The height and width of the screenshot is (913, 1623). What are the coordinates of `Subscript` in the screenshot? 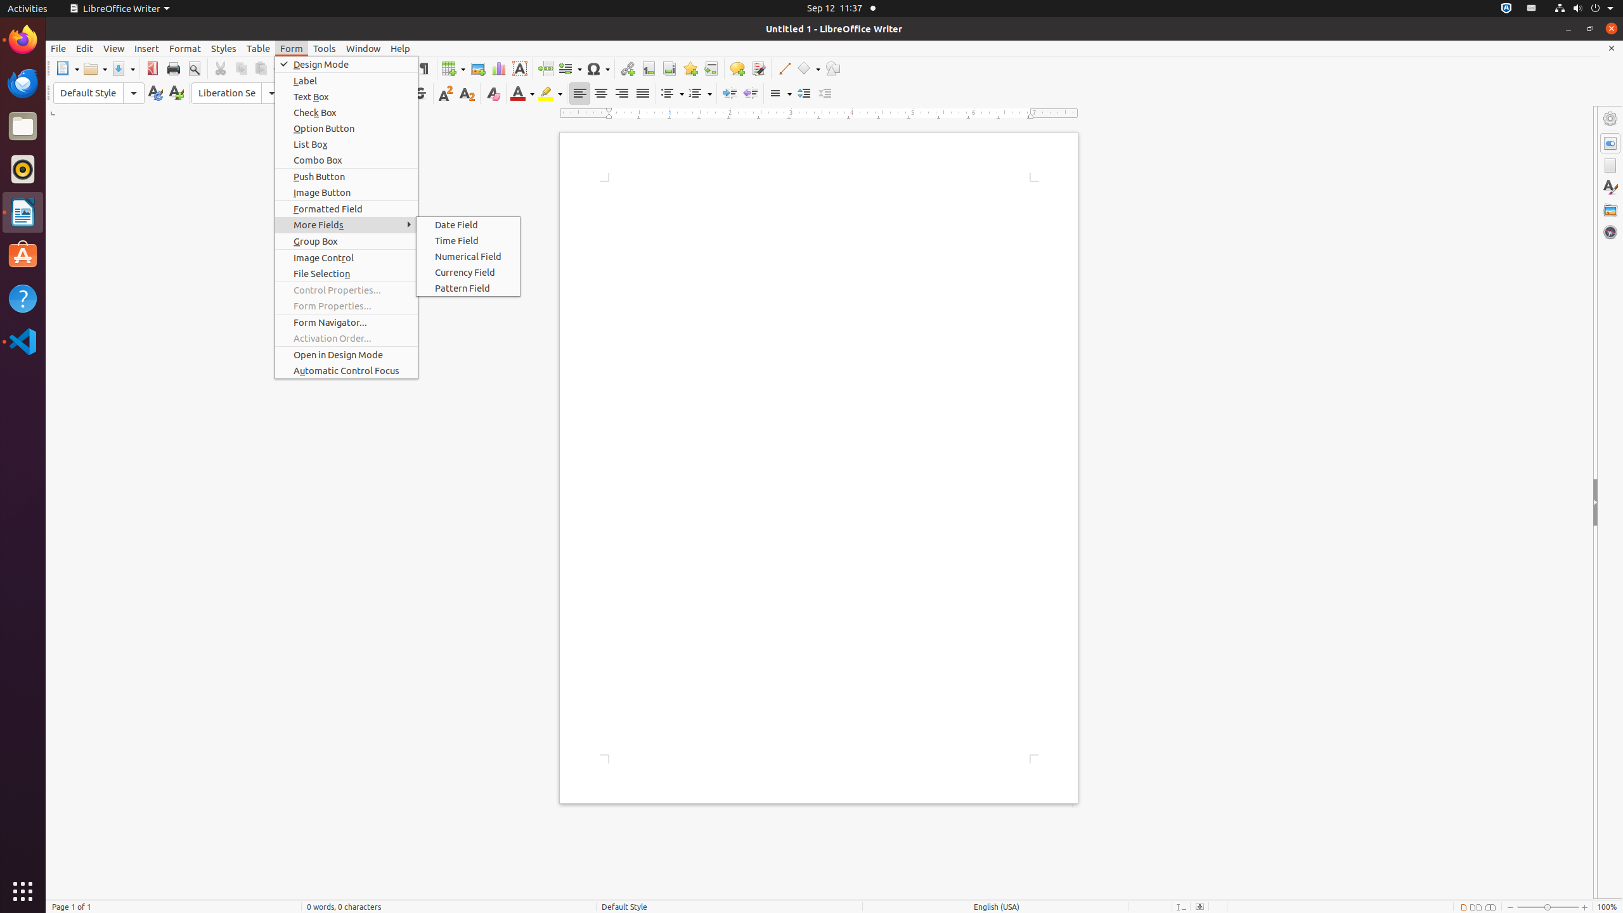 It's located at (467, 94).